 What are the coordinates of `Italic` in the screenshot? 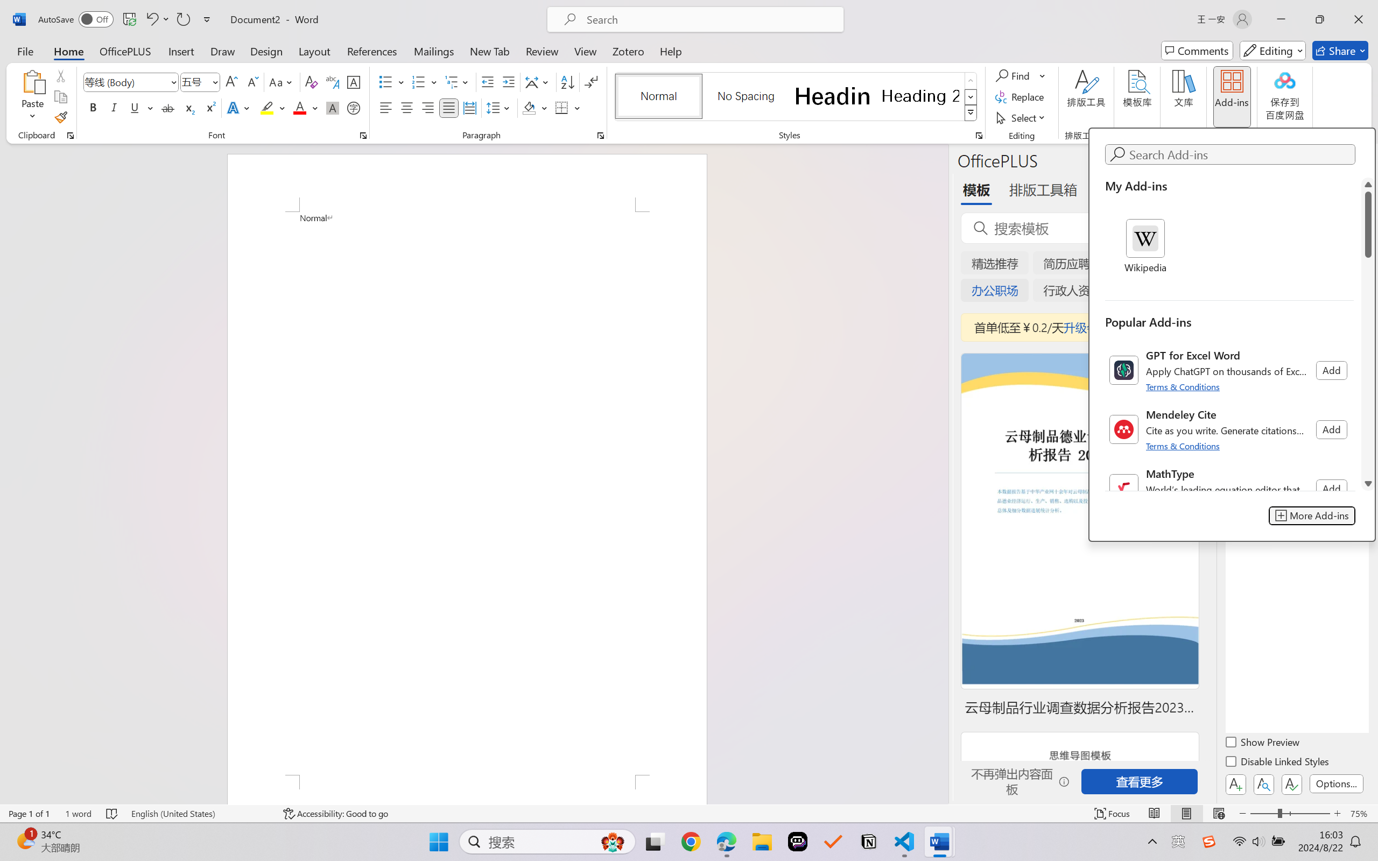 It's located at (114, 108).